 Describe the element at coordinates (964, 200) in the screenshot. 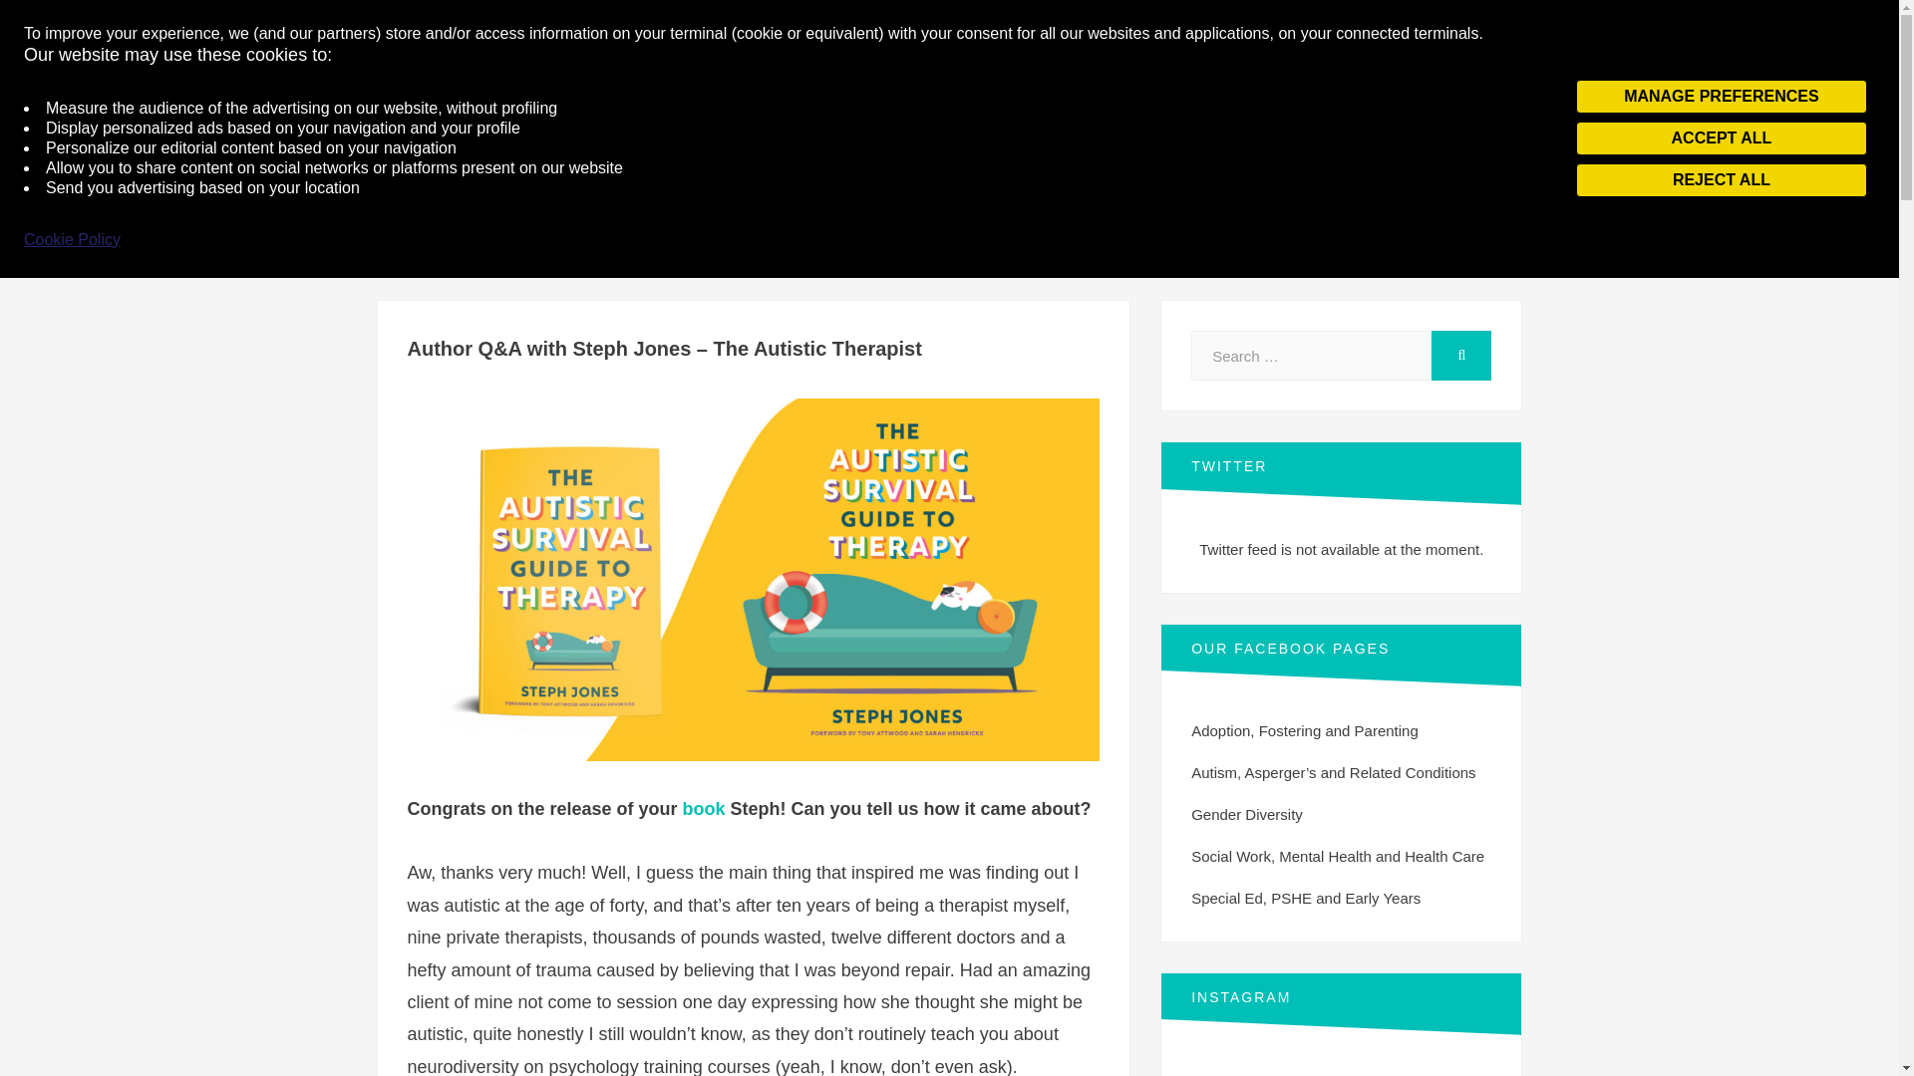

I see `ARTS THERAPIES` at that location.